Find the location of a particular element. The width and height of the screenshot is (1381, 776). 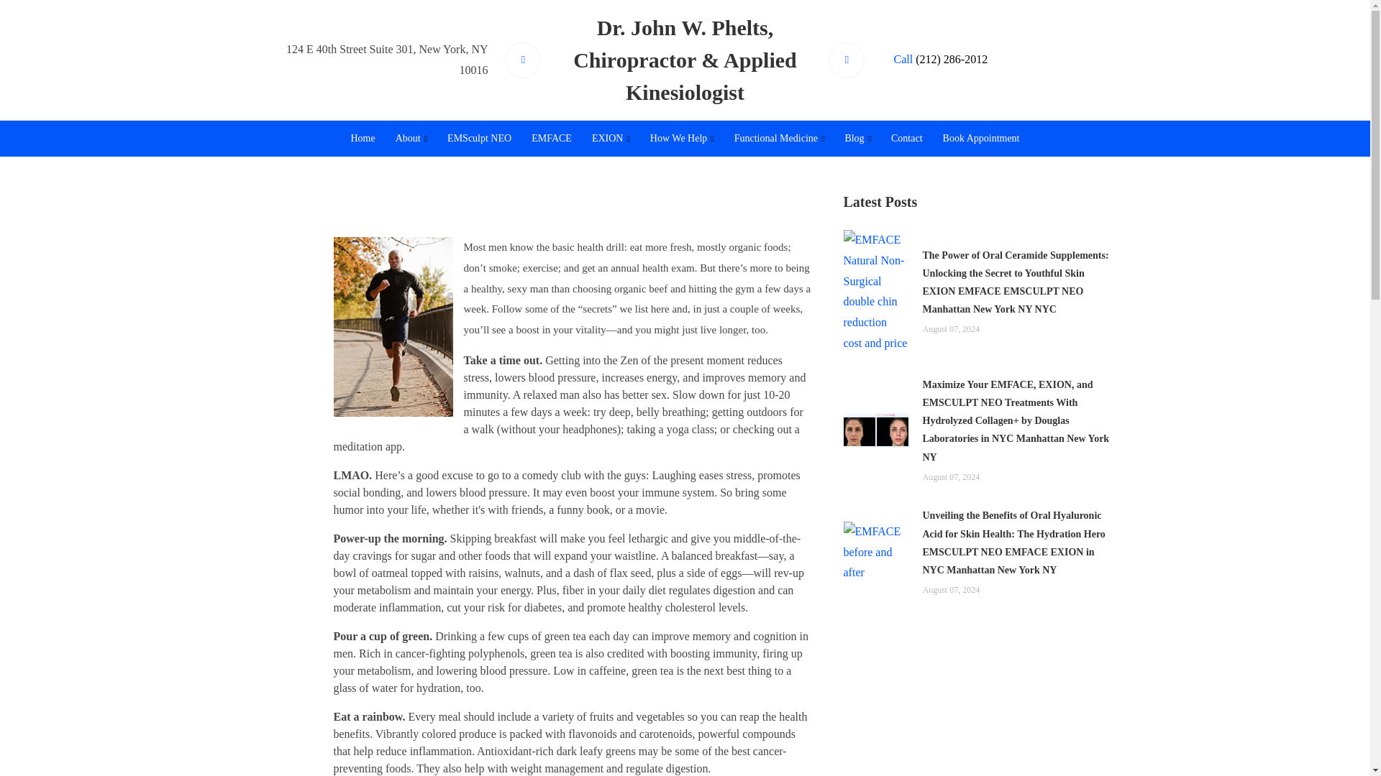

Functional Medicine is located at coordinates (780, 139).